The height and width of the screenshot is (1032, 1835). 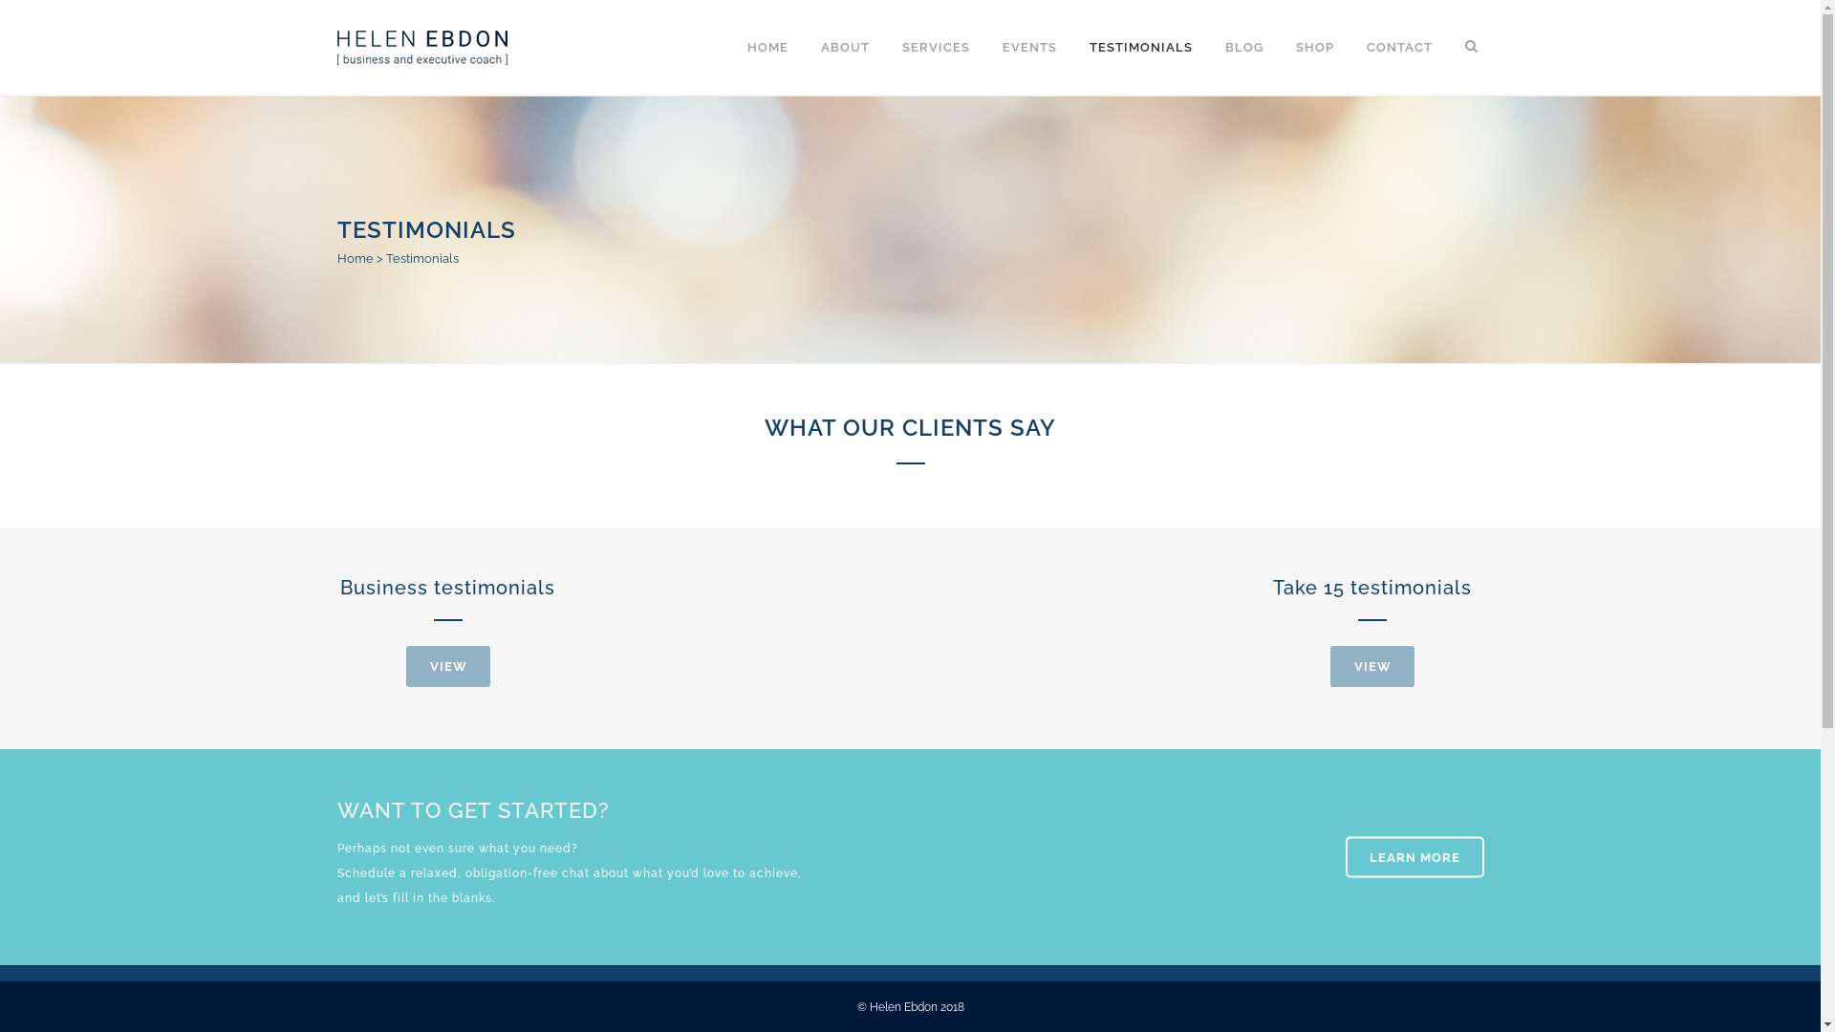 What do you see at coordinates (1030, 48) in the screenshot?
I see `EVENTS` at bounding box center [1030, 48].